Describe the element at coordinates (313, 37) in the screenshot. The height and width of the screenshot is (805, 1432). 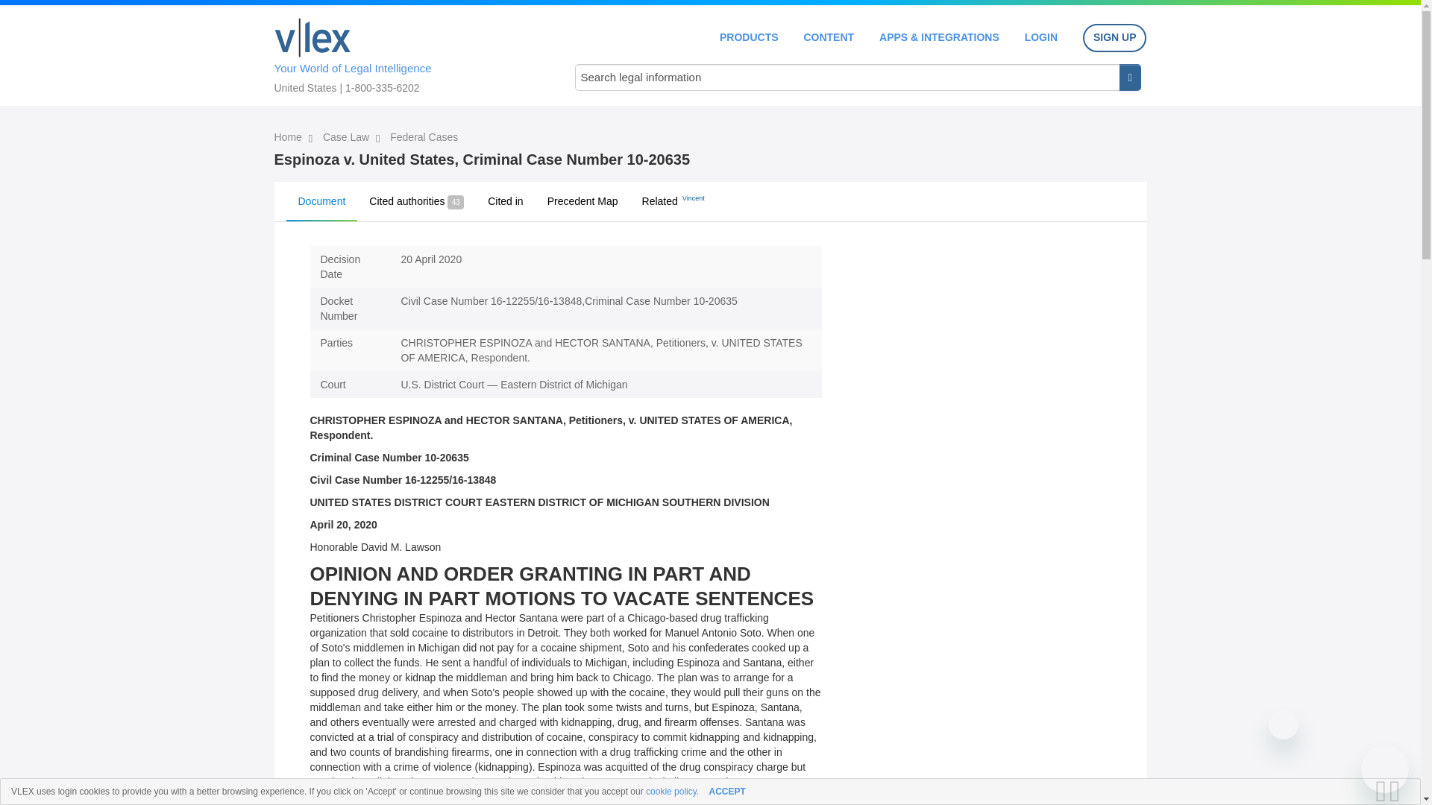
I see `Home` at that location.